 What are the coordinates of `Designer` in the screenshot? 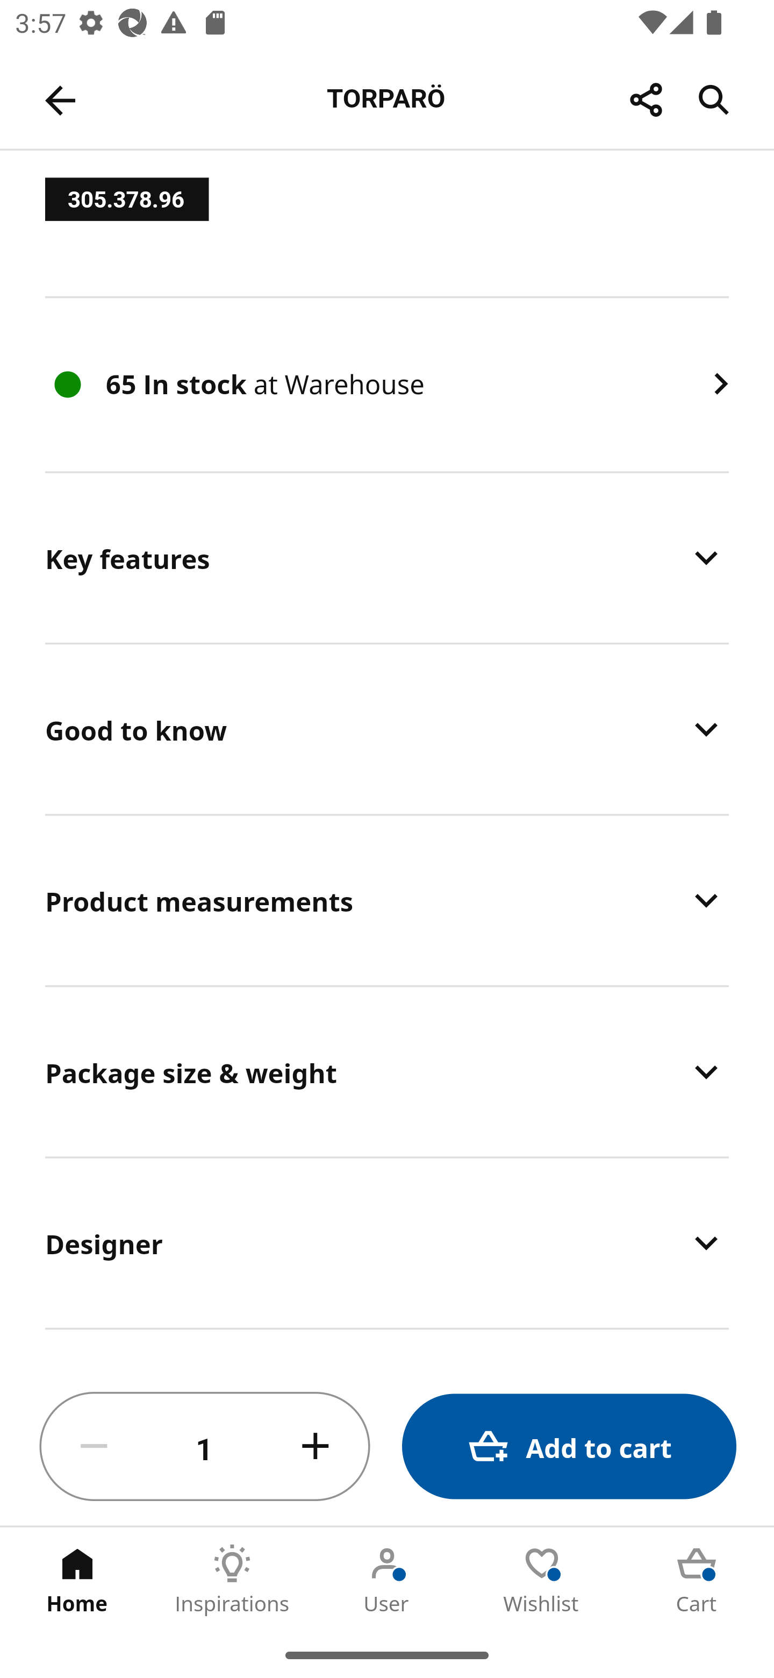 It's located at (387, 1242).